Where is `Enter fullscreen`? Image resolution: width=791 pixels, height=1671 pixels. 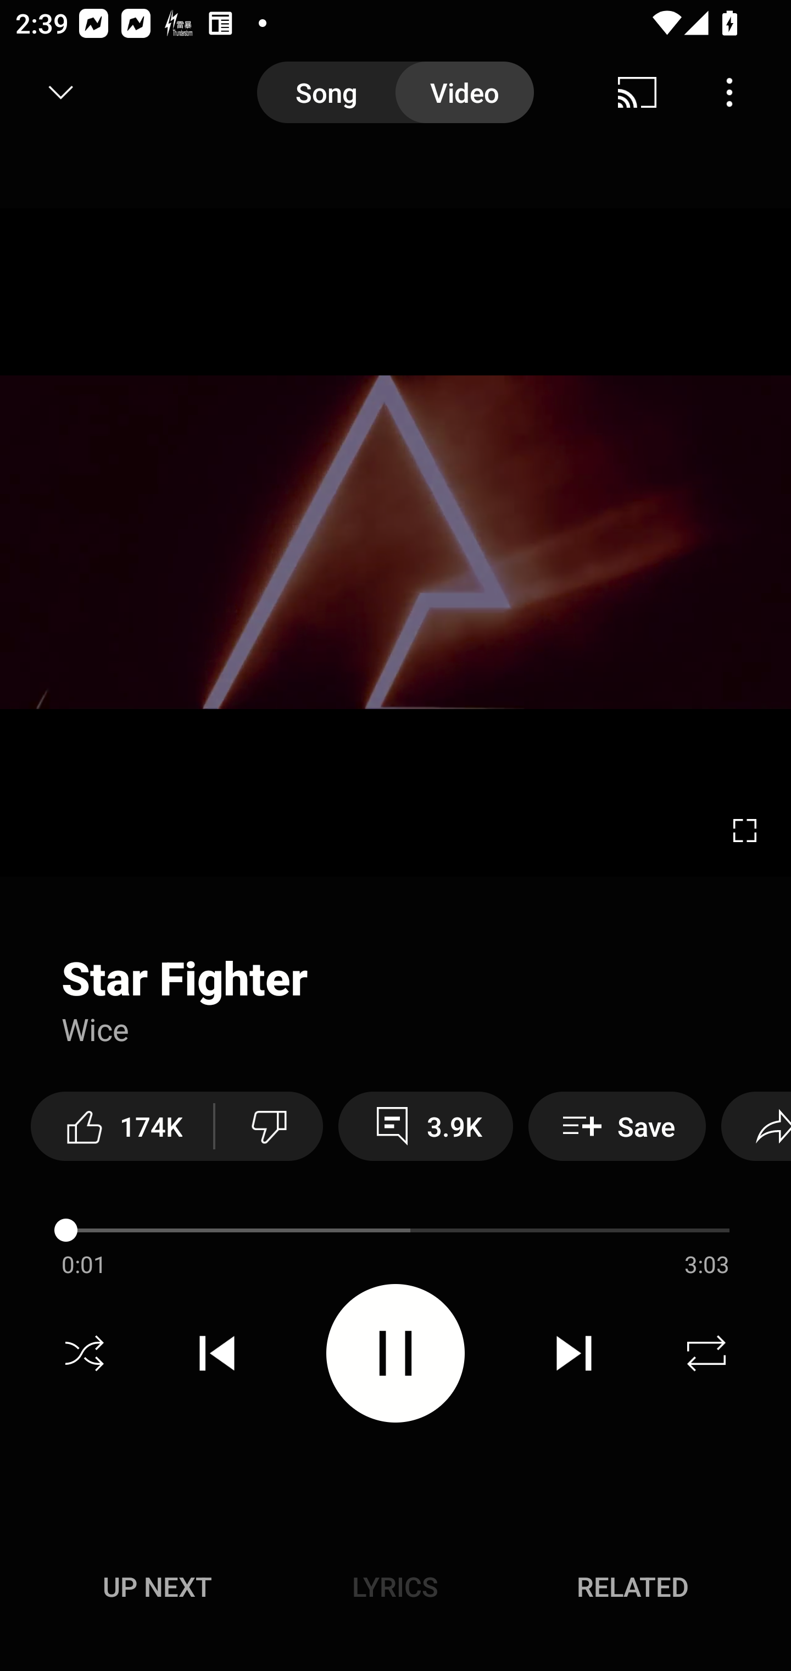
Enter fullscreen is located at coordinates (745, 830).